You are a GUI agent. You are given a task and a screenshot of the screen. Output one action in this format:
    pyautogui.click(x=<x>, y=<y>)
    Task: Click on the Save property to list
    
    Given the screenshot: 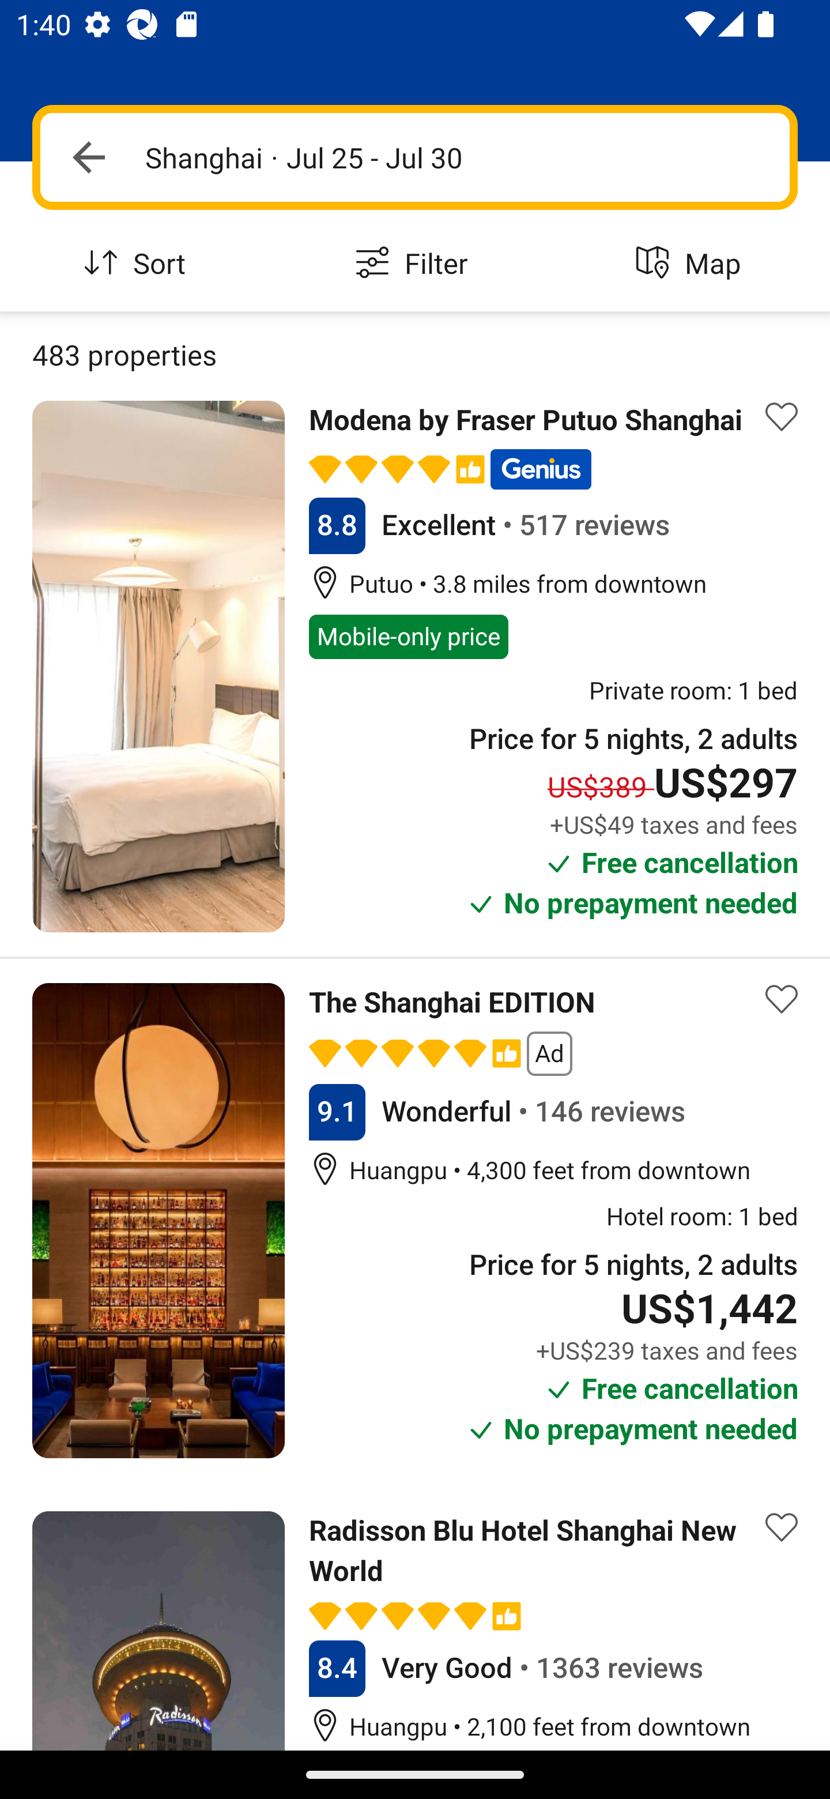 What is the action you would take?
    pyautogui.click(x=782, y=417)
    